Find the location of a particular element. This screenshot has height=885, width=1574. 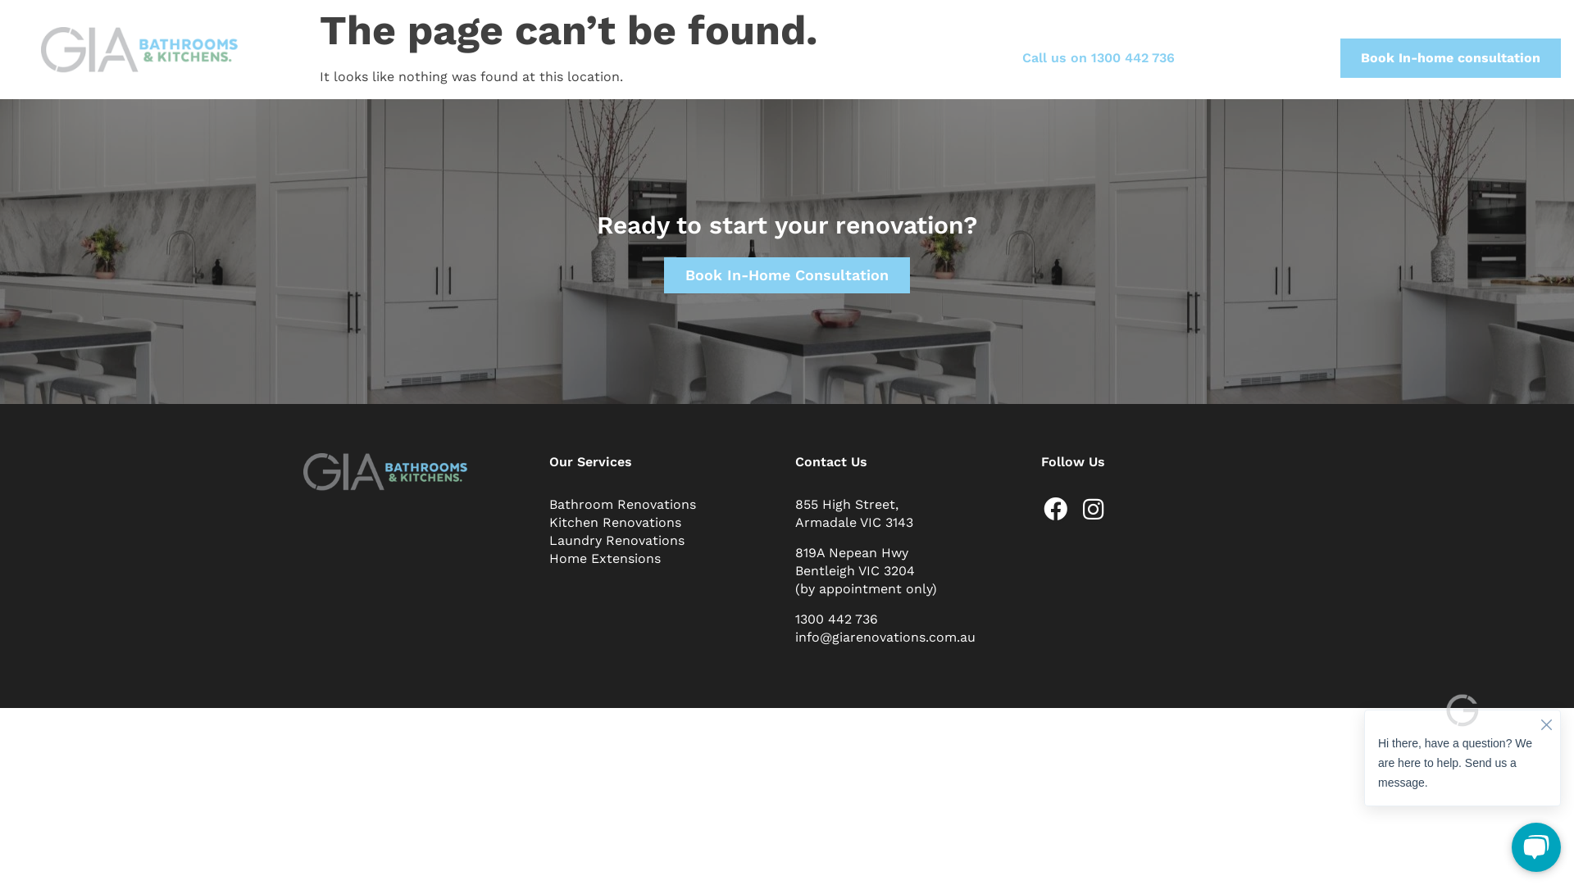

info@giarenovations.com.au is located at coordinates (885, 638).